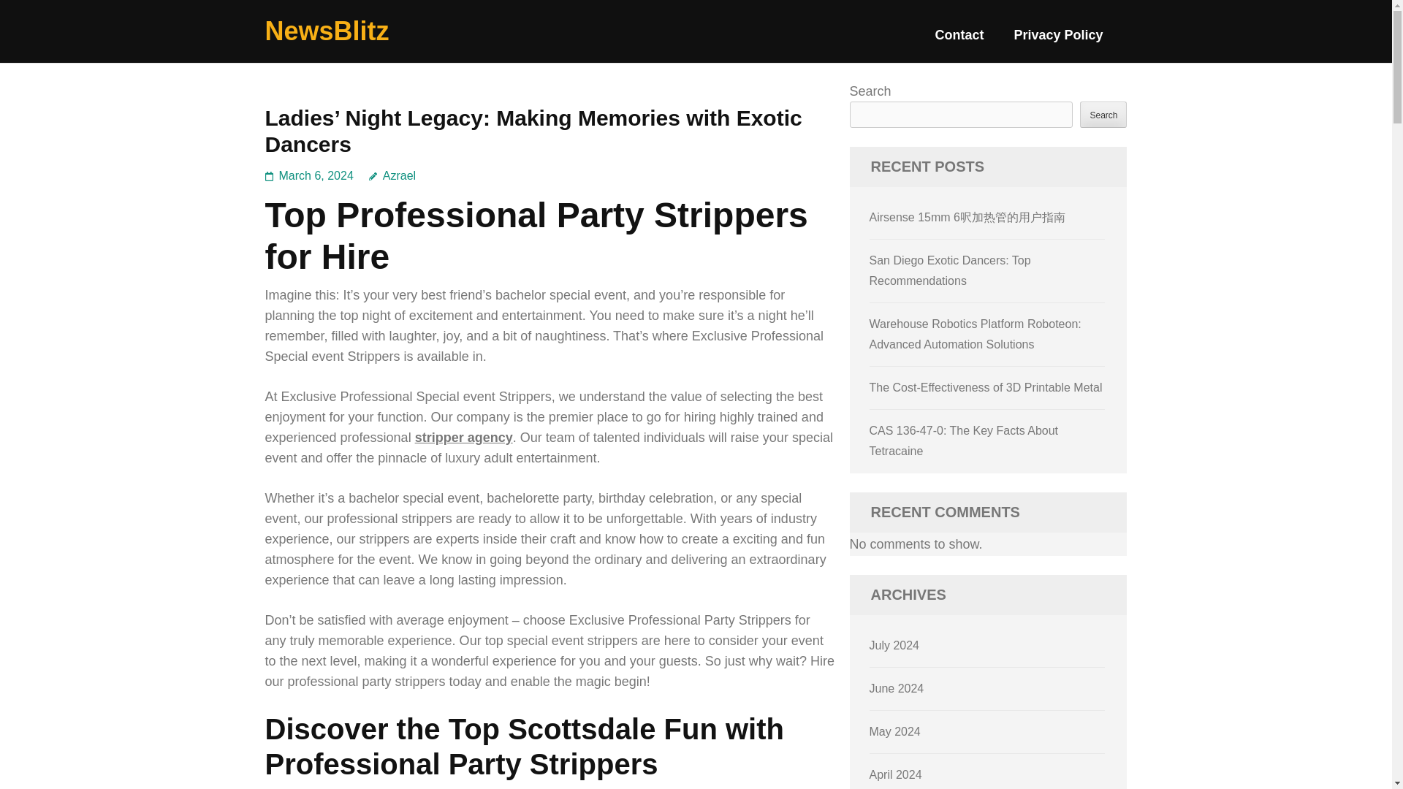 Image resolution: width=1403 pixels, height=789 pixels. I want to click on NewsBlitz, so click(326, 31).